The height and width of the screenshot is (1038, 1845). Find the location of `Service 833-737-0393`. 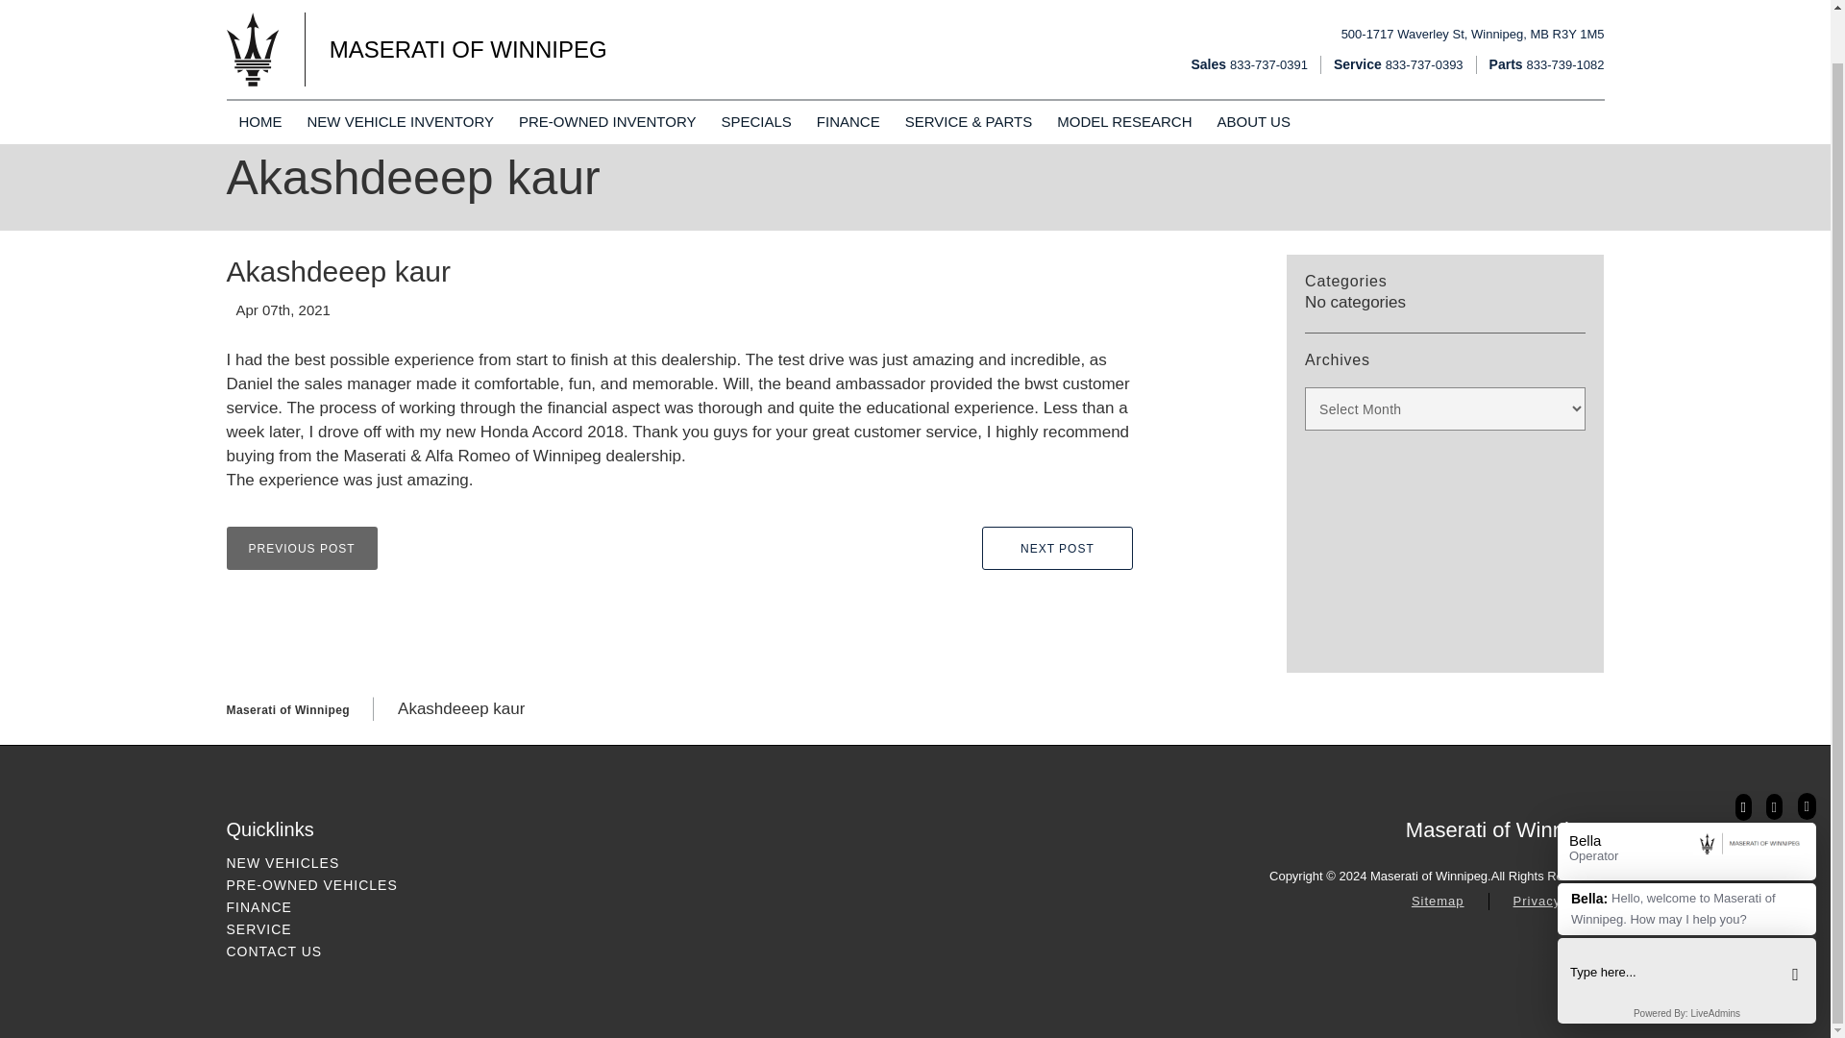

Service 833-737-0393 is located at coordinates (401, 102).